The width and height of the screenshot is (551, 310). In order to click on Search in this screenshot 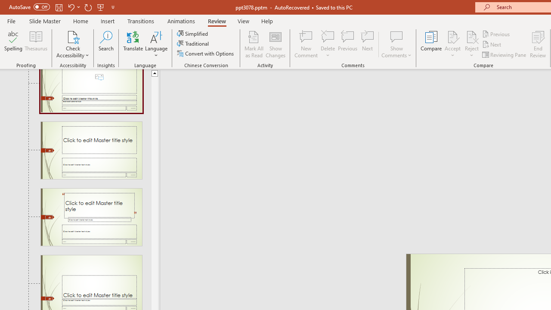, I will do `click(106, 44)`.